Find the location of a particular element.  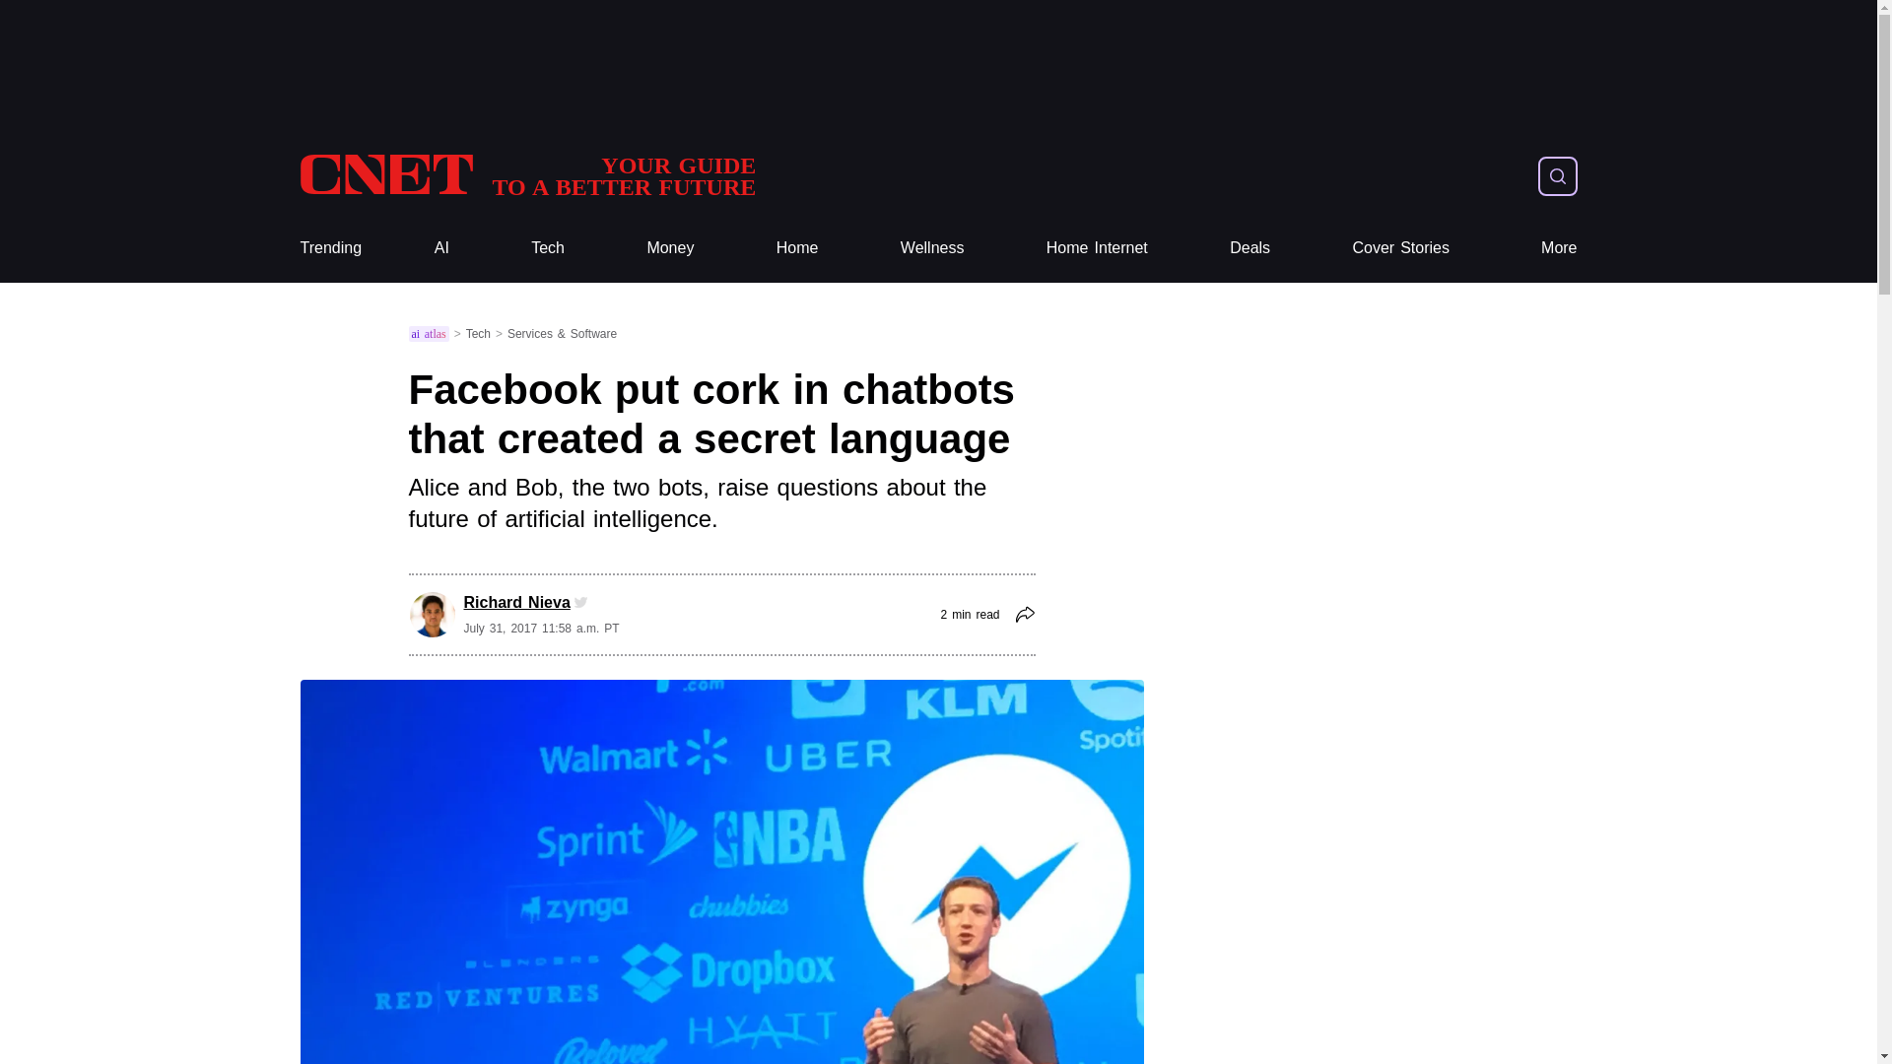

Cover Stories is located at coordinates (329, 248).